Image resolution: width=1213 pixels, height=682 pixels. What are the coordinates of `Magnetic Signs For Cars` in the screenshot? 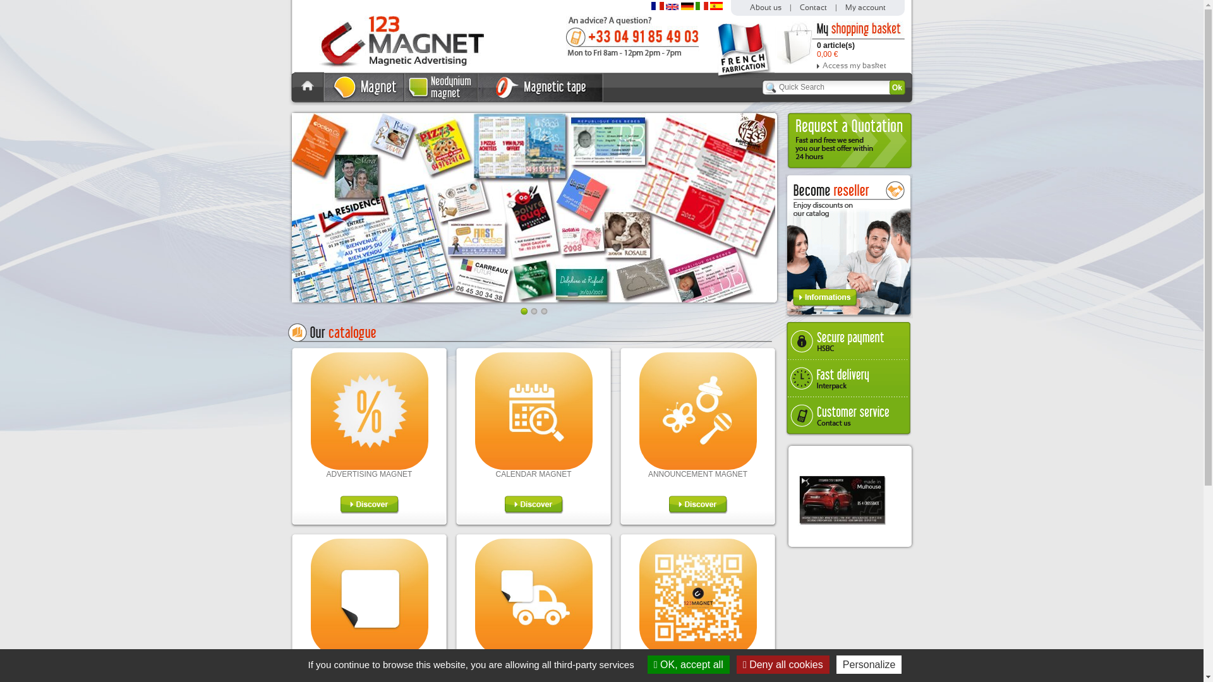 It's located at (534, 208).